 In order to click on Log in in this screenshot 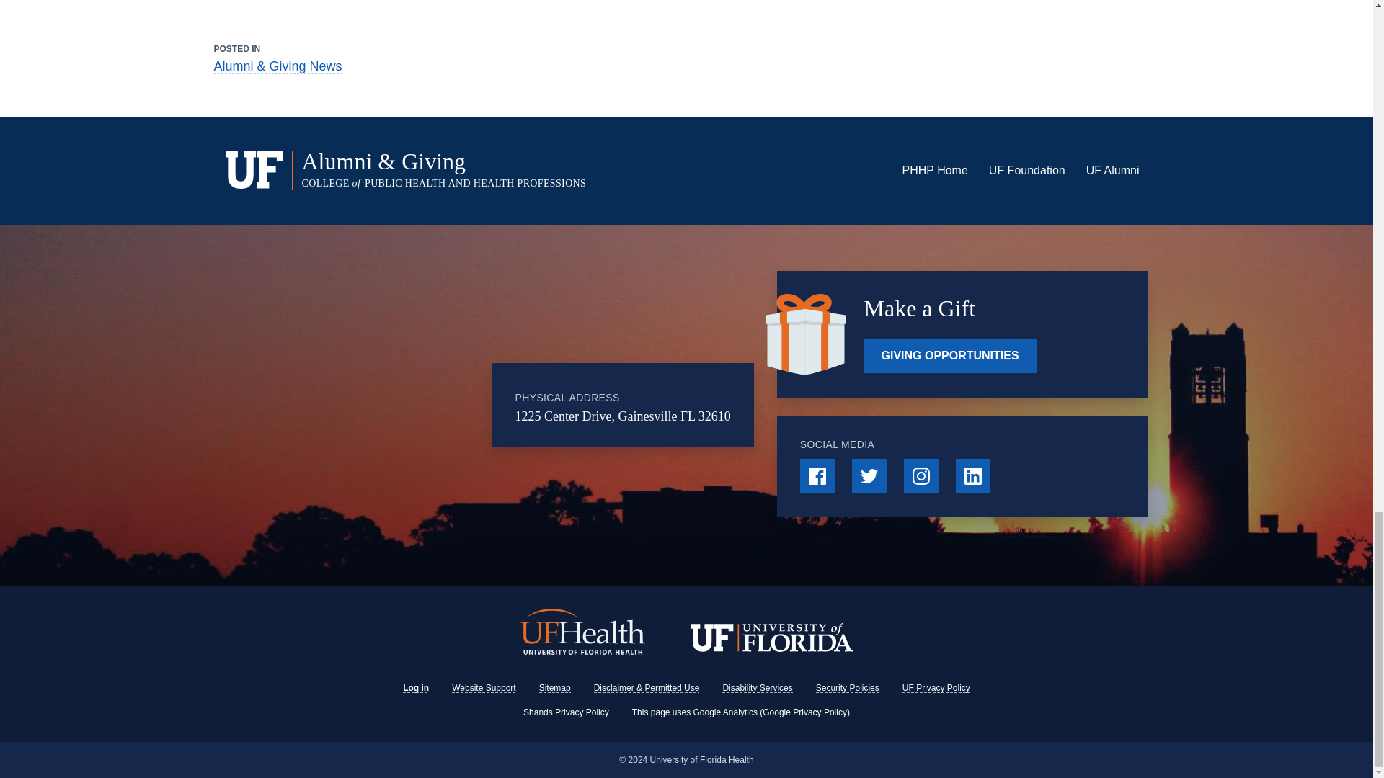, I will do `click(415, 688)`.